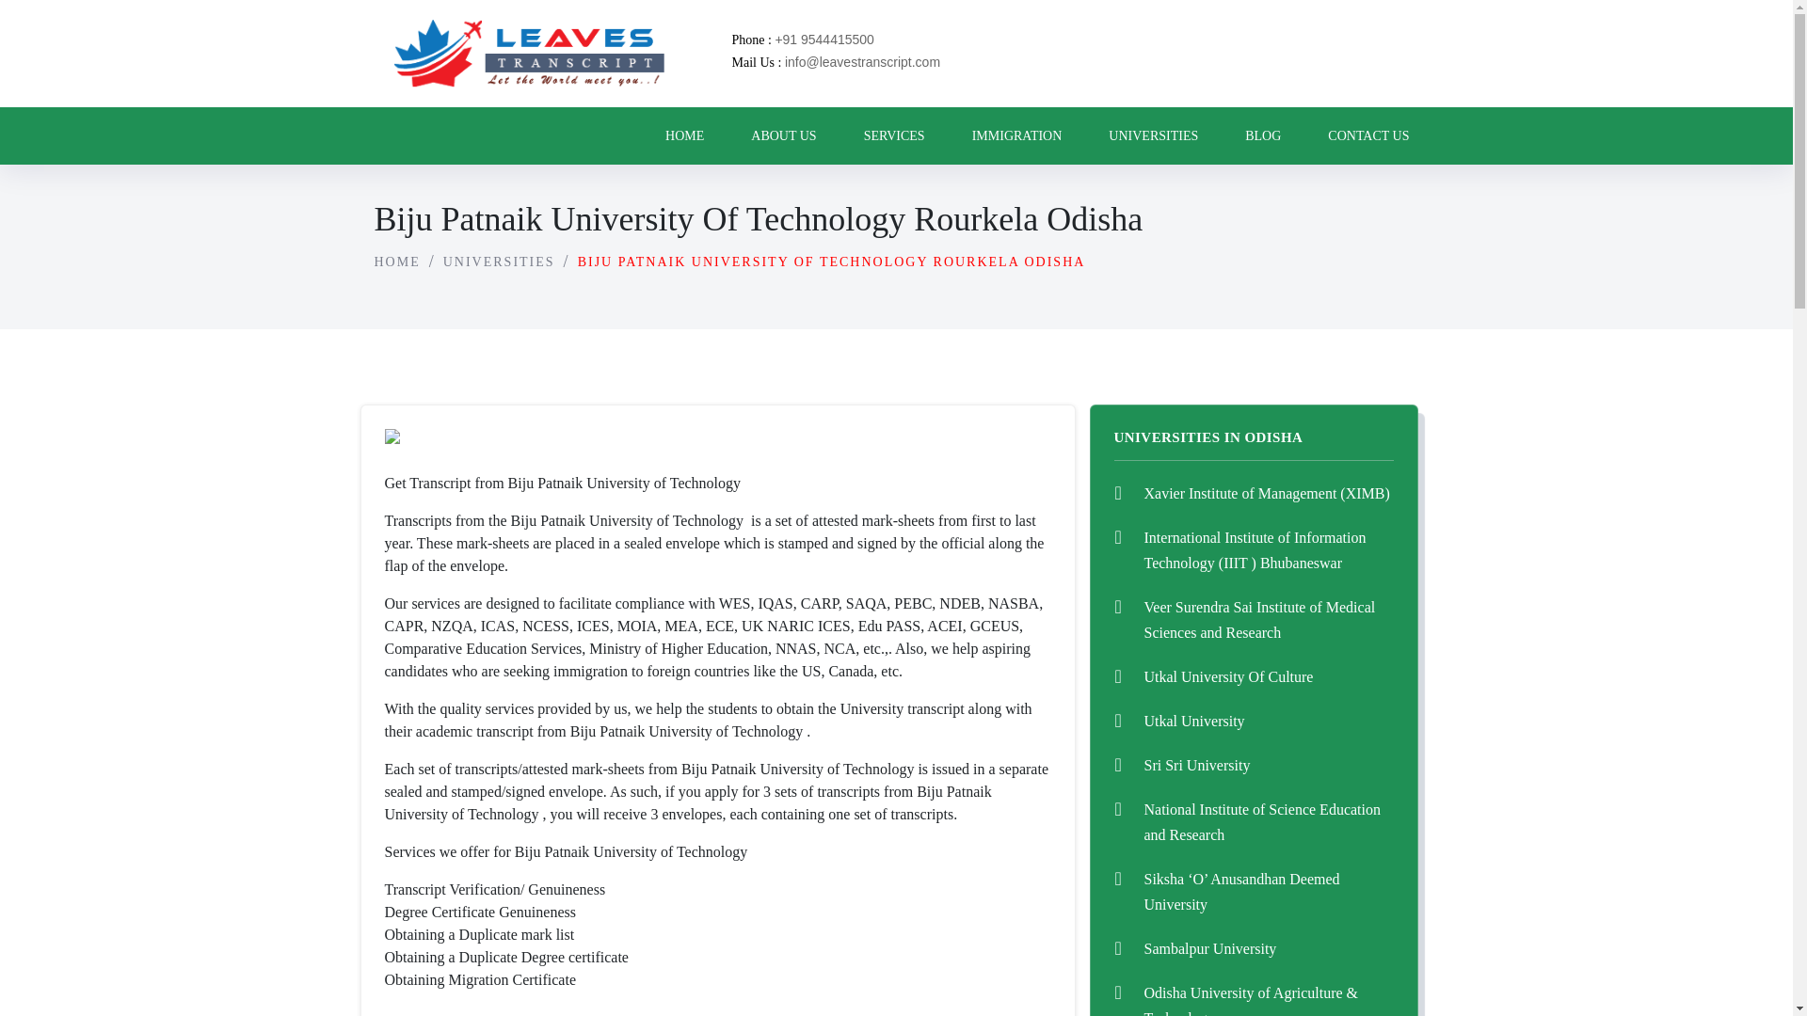 This screenshot has width=1807, height=1016. What do you see at coordinates (499, 262) in the screenshot?
I see `UNIVERSITIES` at bounding box center [499, 262].